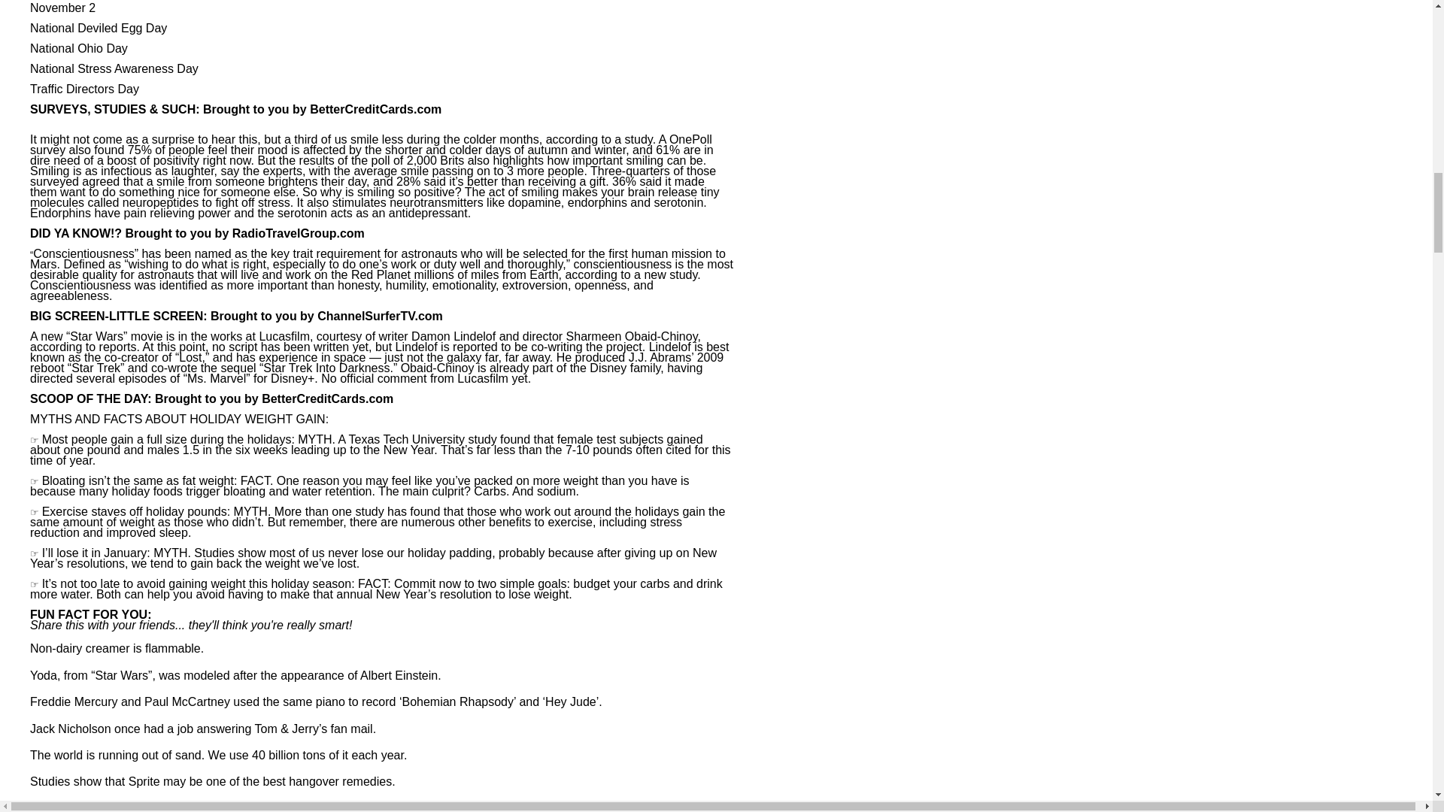 This screenshot has width=1444, height=812. I want to click on BetterCreditCards.com, so click(376, 110).